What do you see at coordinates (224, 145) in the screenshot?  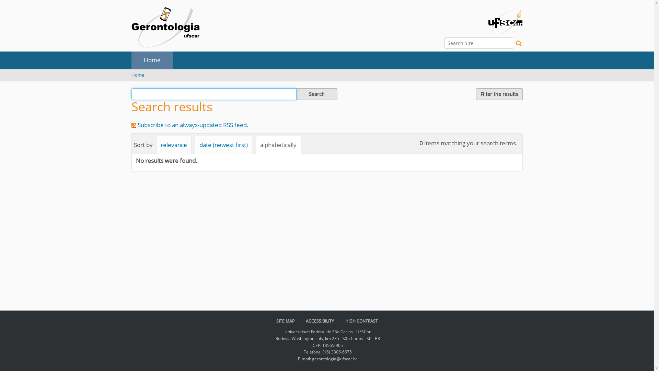 I see `date (newest first)` at bounding box center [224, 145].